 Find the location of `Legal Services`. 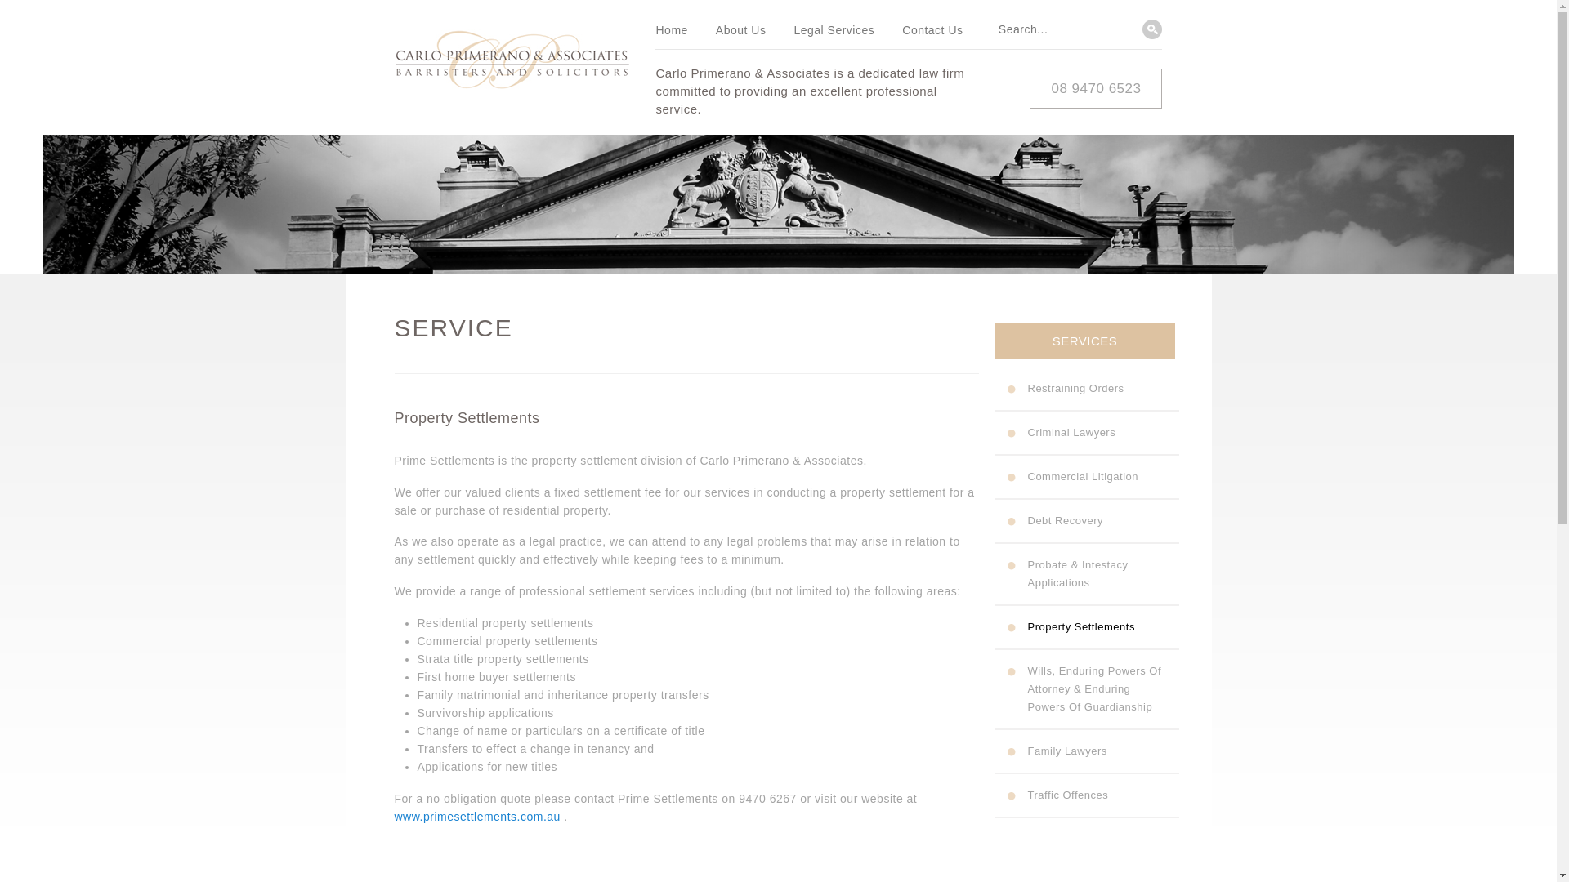

Legal Services is located at coordinates (834, 33).